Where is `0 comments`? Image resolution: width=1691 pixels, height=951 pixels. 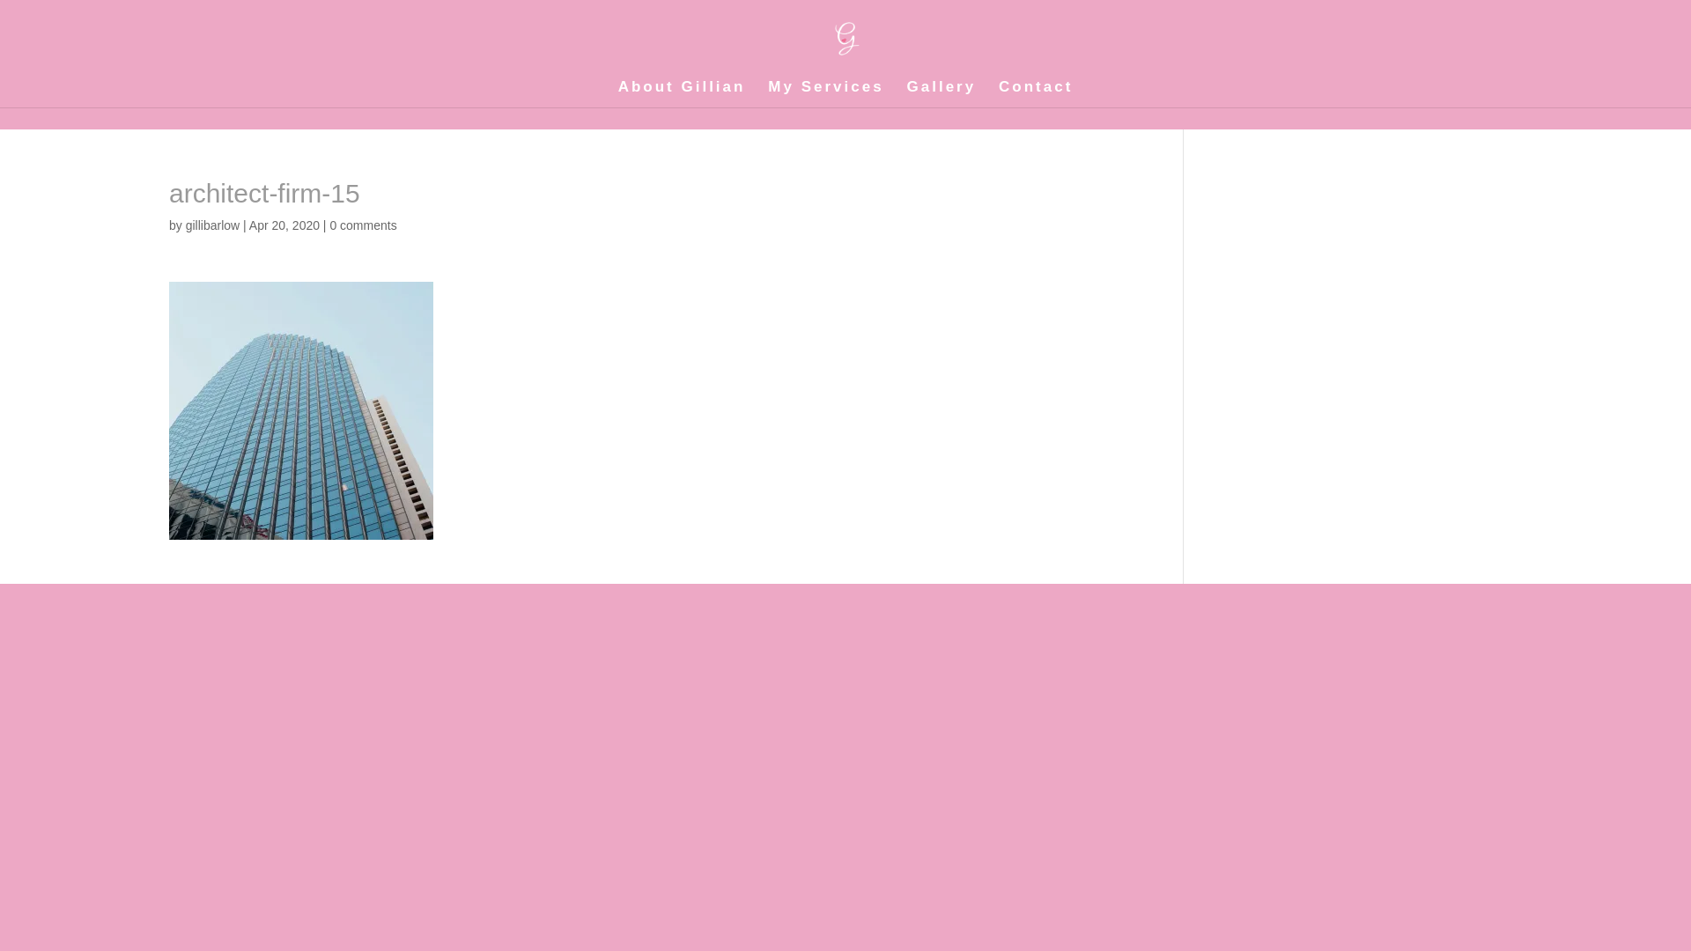 0 comments is located at coordinates (363, 225).